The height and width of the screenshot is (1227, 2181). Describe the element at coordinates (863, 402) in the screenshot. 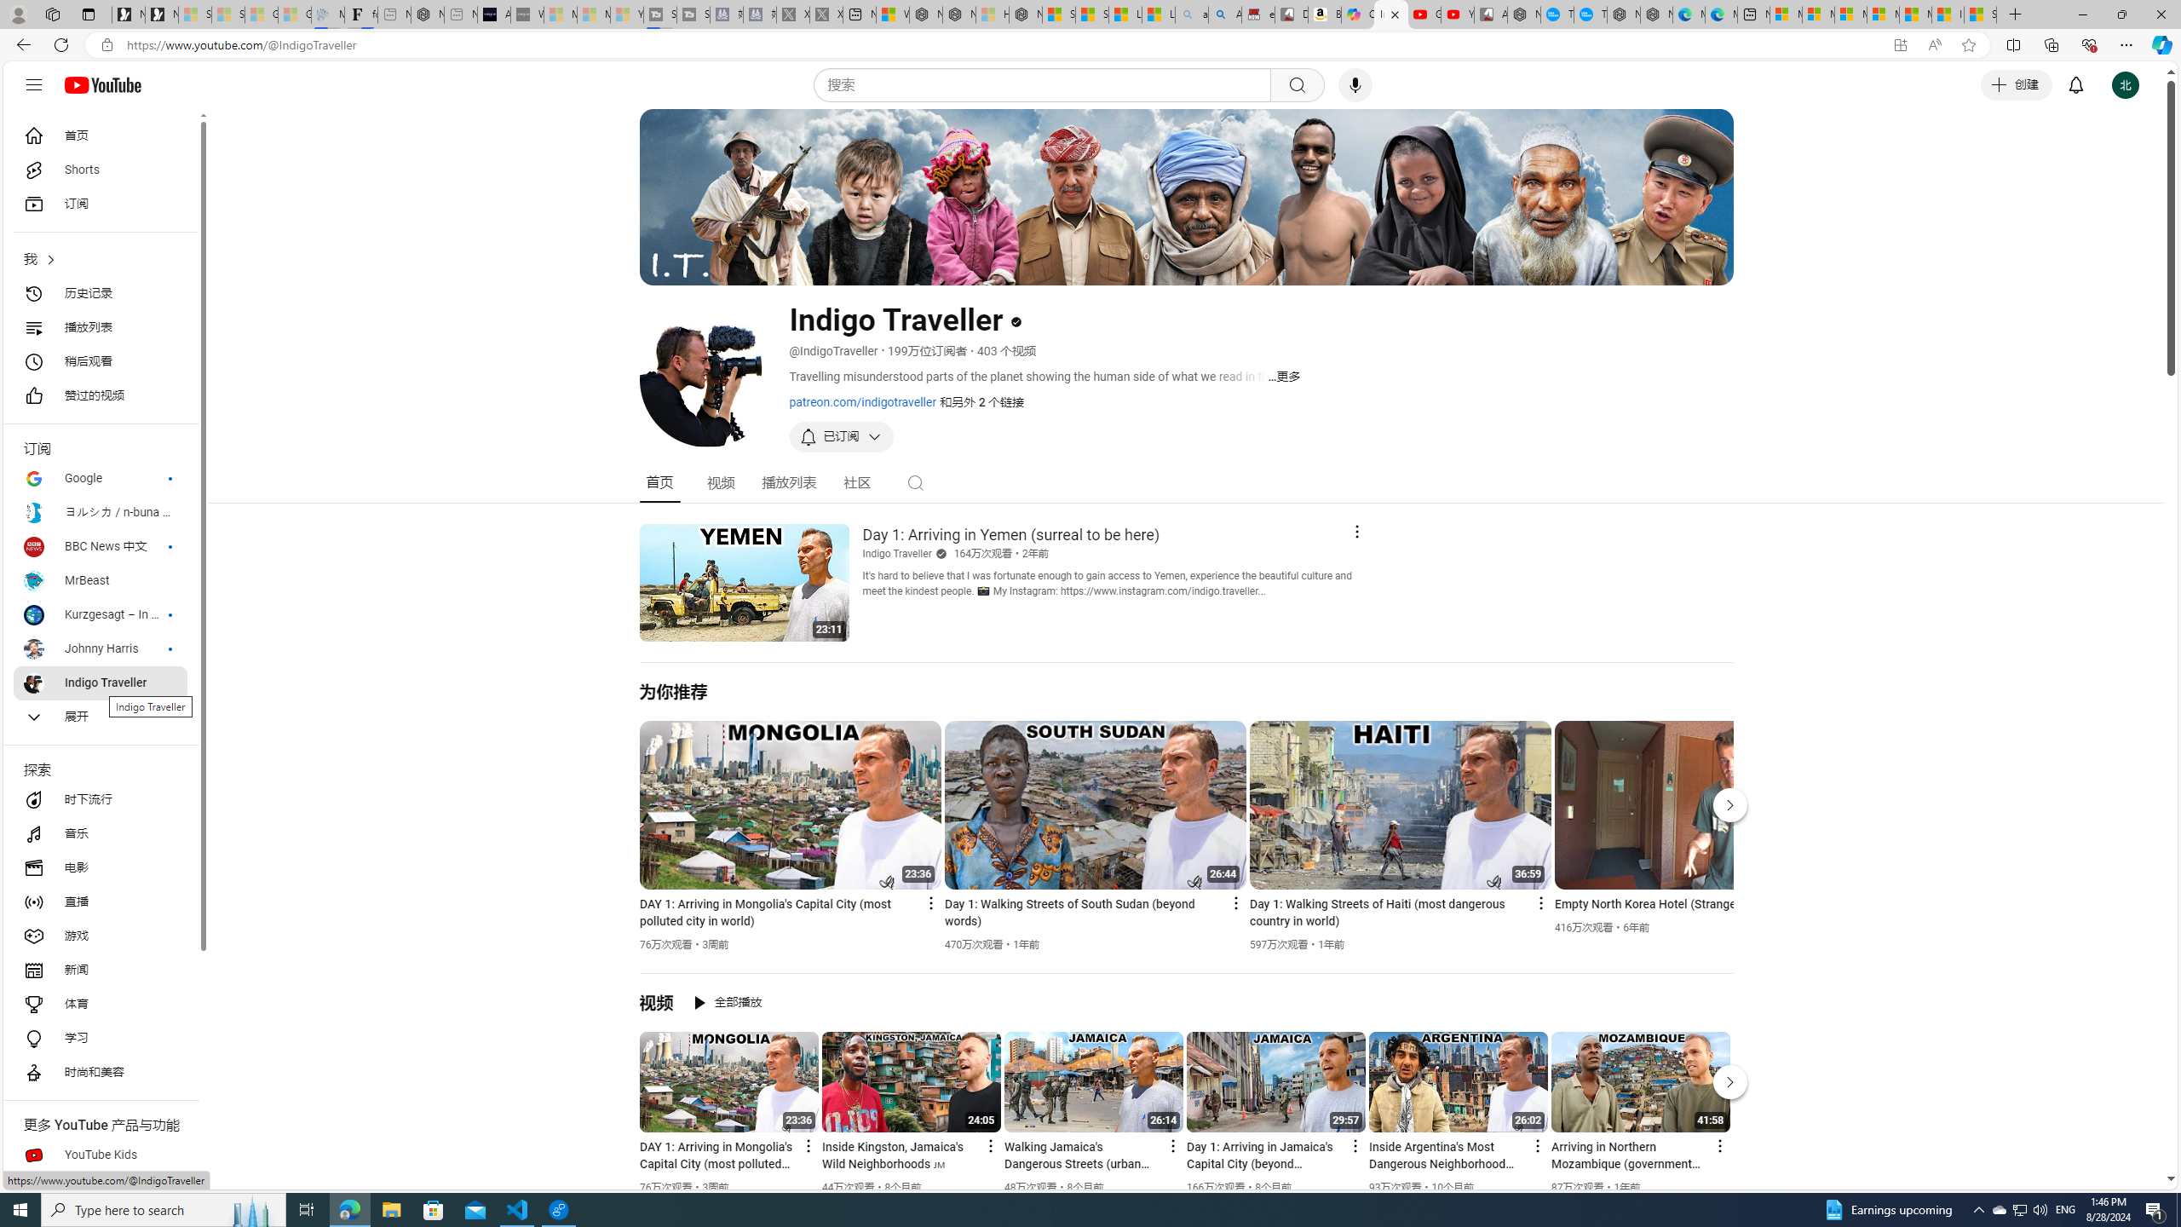

I see `patreon.com/indigotraveller` at that location.